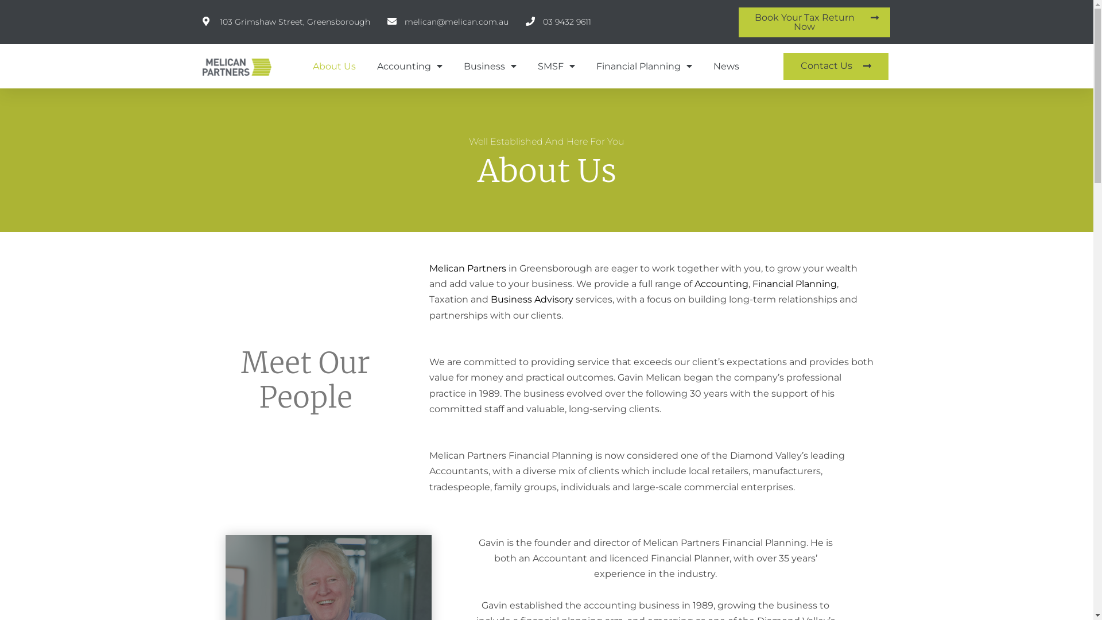  I want to click on About Us, so click(334, 66).